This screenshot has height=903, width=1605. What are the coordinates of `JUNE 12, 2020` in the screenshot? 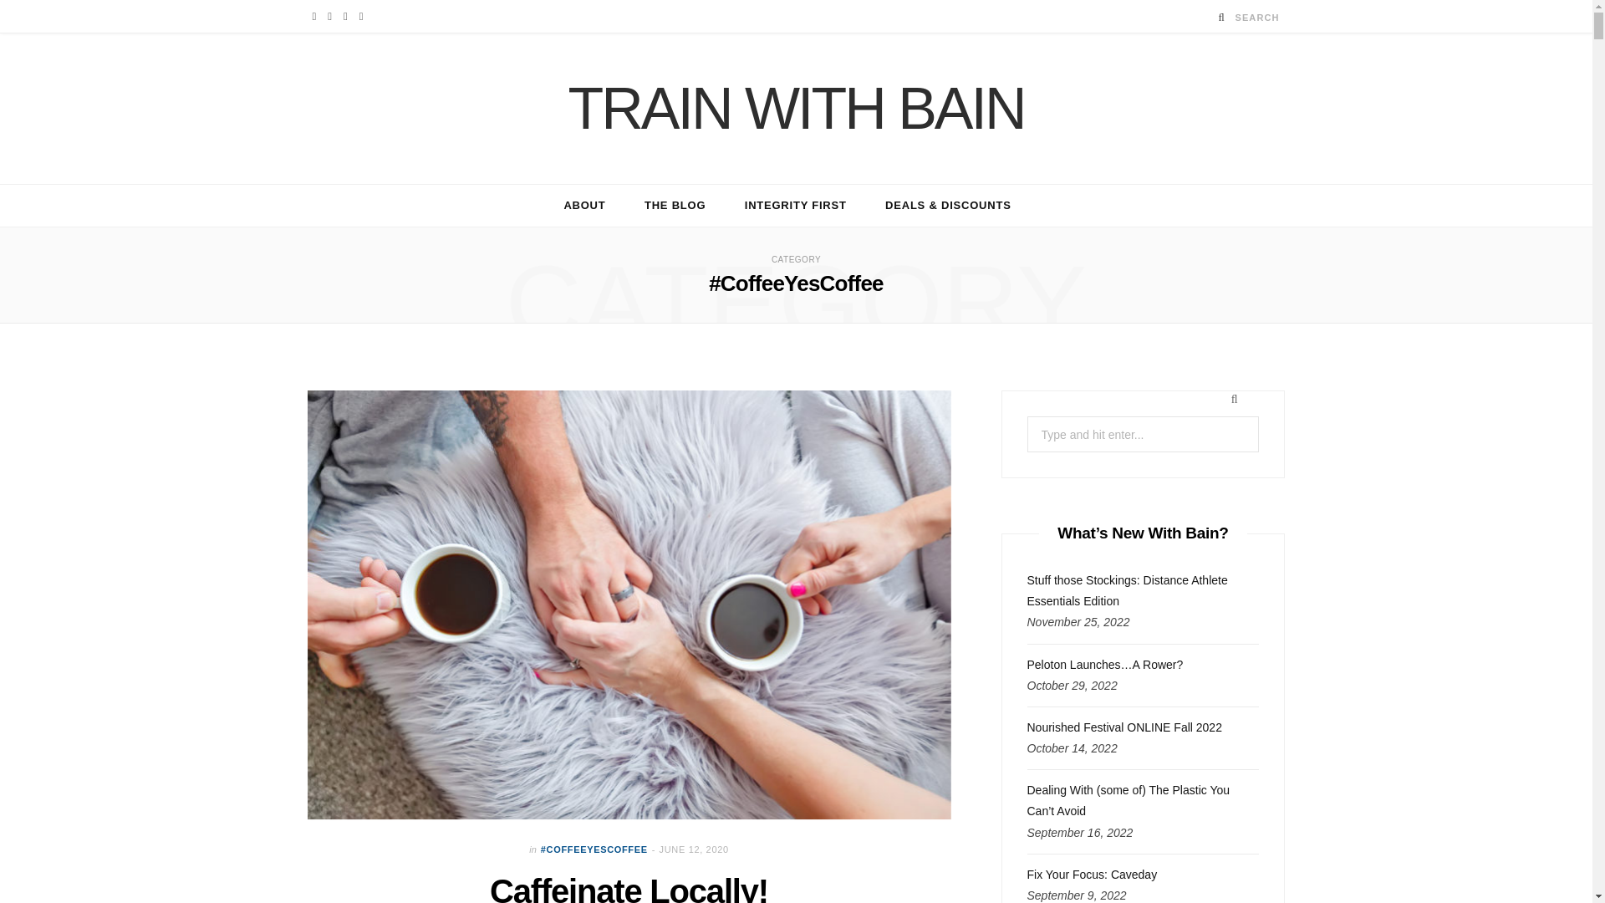 It's located at (694, 849).